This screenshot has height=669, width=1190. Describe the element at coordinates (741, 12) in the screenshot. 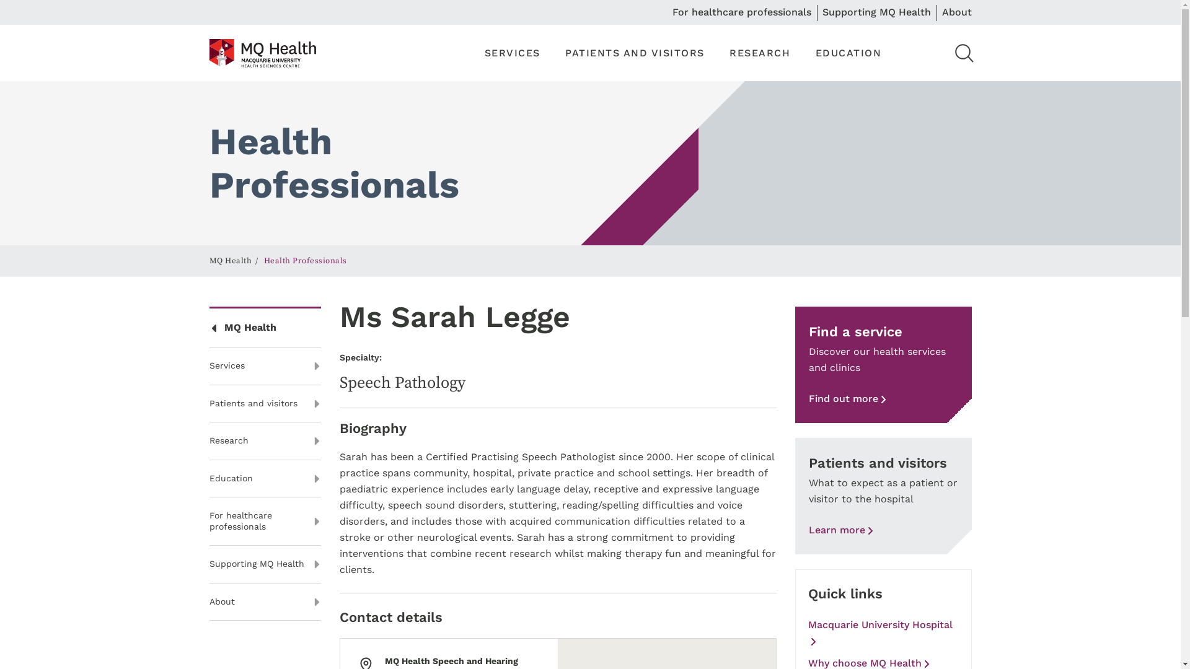

I see `For healthcare professionals` at that location.